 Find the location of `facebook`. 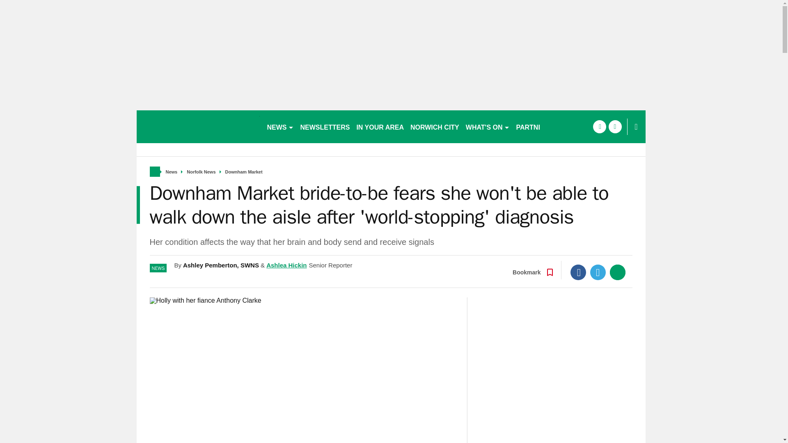

facebook is located at coordinates (599, 126).